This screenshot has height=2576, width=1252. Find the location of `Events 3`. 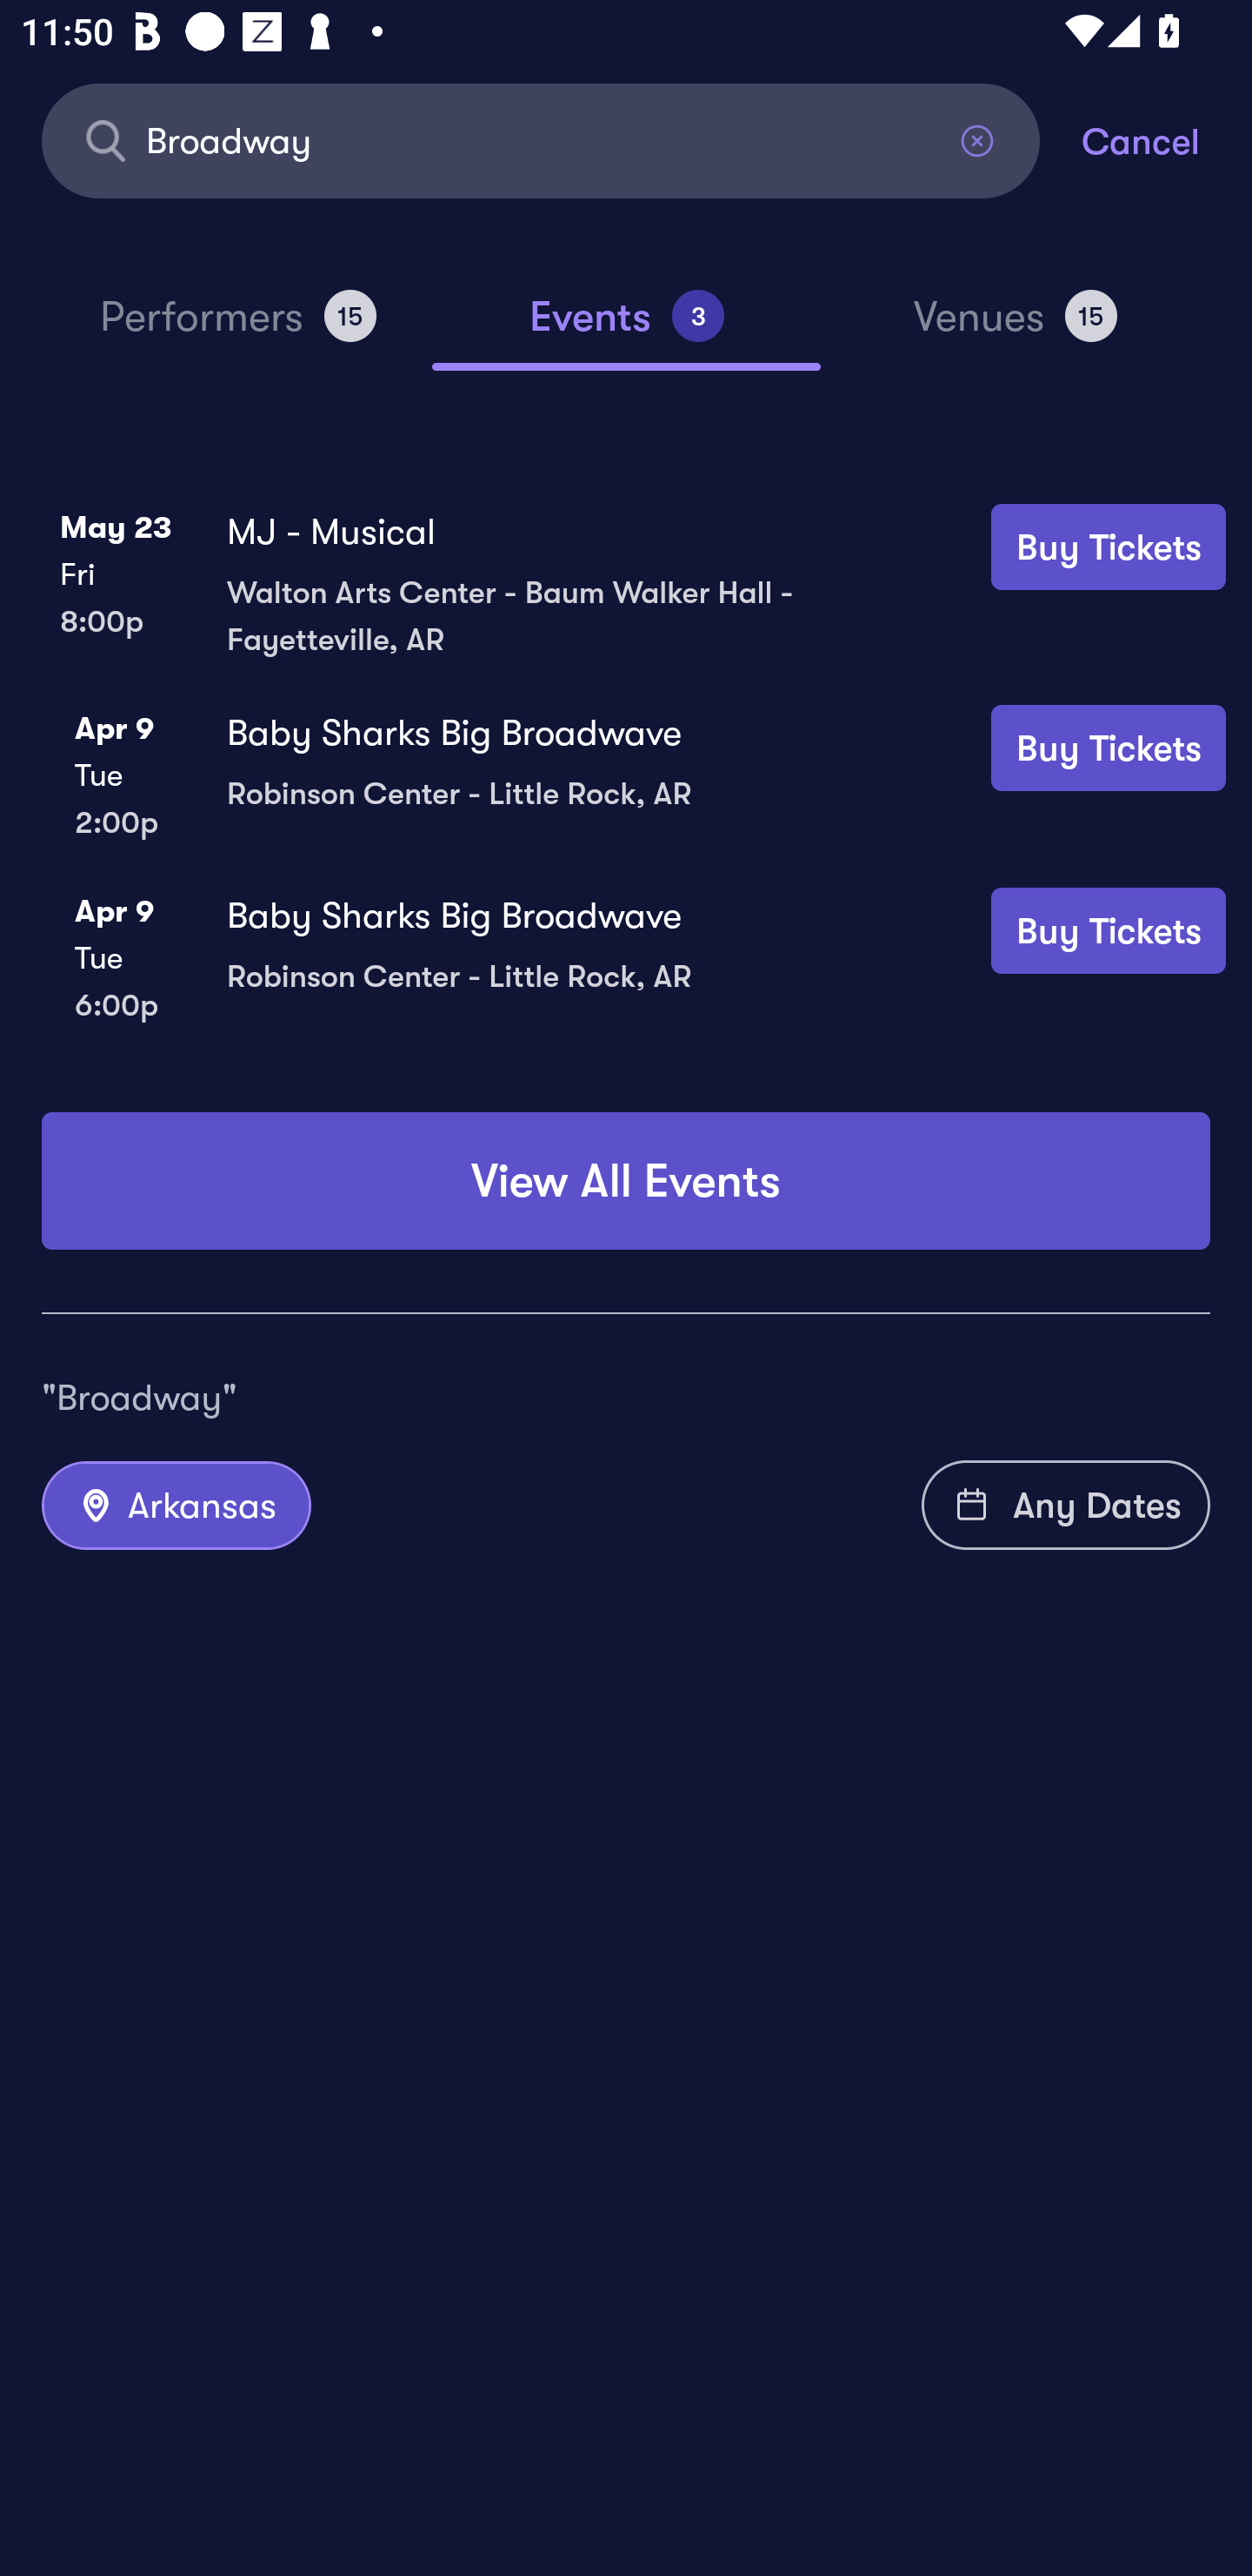

Events 3 is located at coordinates (626, 329).